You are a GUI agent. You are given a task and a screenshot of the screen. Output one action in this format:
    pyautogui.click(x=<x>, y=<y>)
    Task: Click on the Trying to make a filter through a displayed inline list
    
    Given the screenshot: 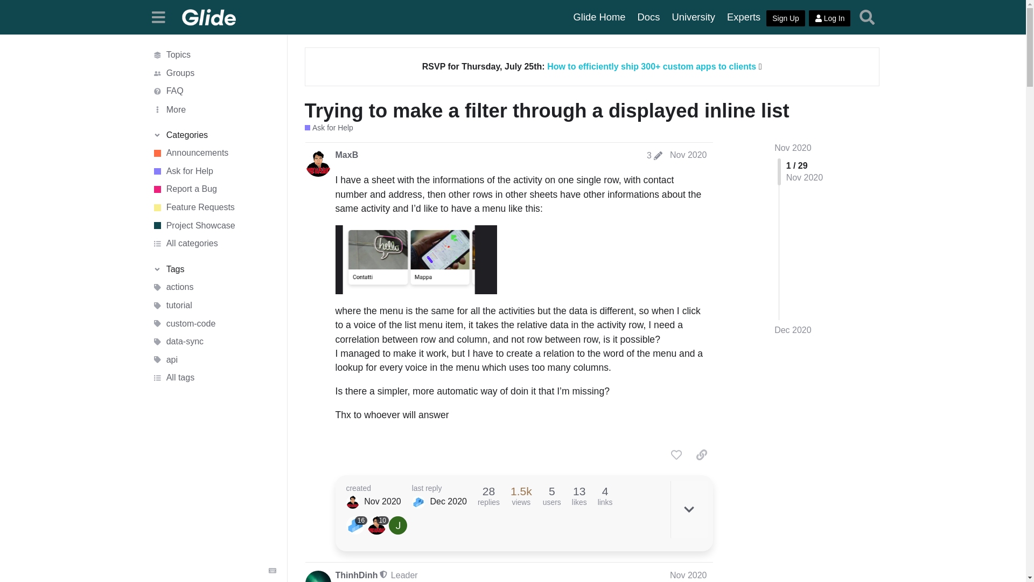 What is the action you would take?
    pyautogui.click(x=547, y=110)
    